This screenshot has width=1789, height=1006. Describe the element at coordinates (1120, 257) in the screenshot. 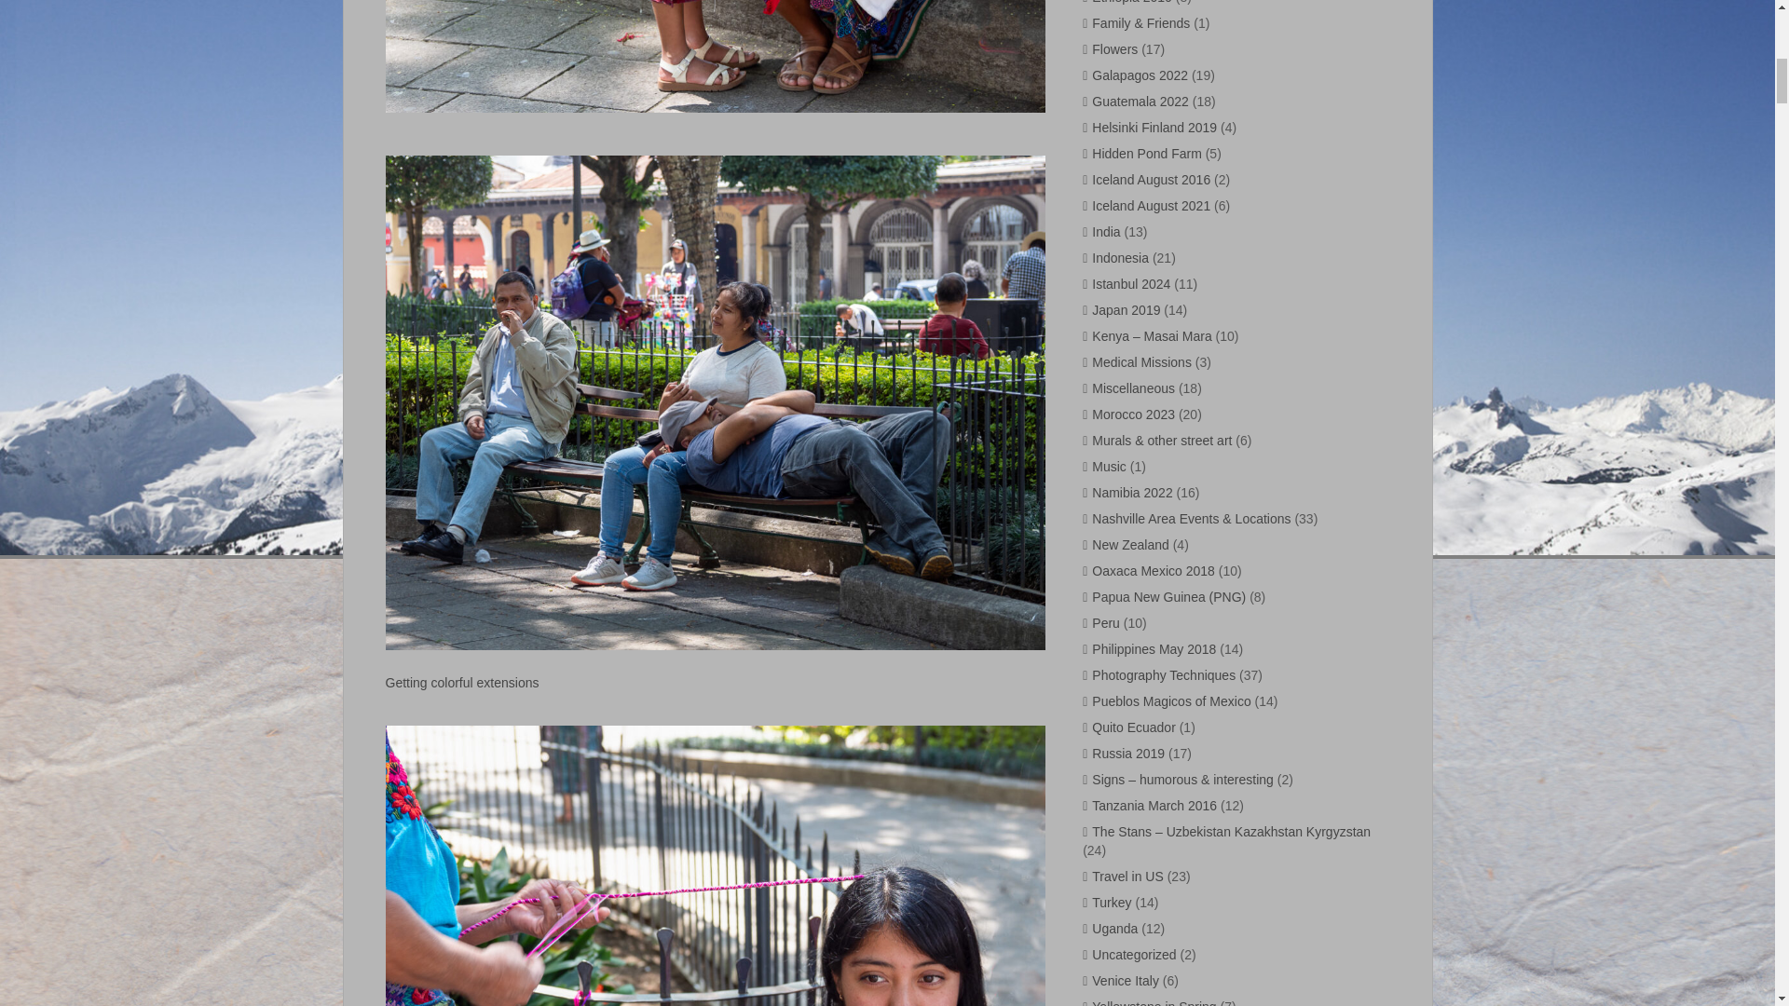

I see `Indonesia` at that location.